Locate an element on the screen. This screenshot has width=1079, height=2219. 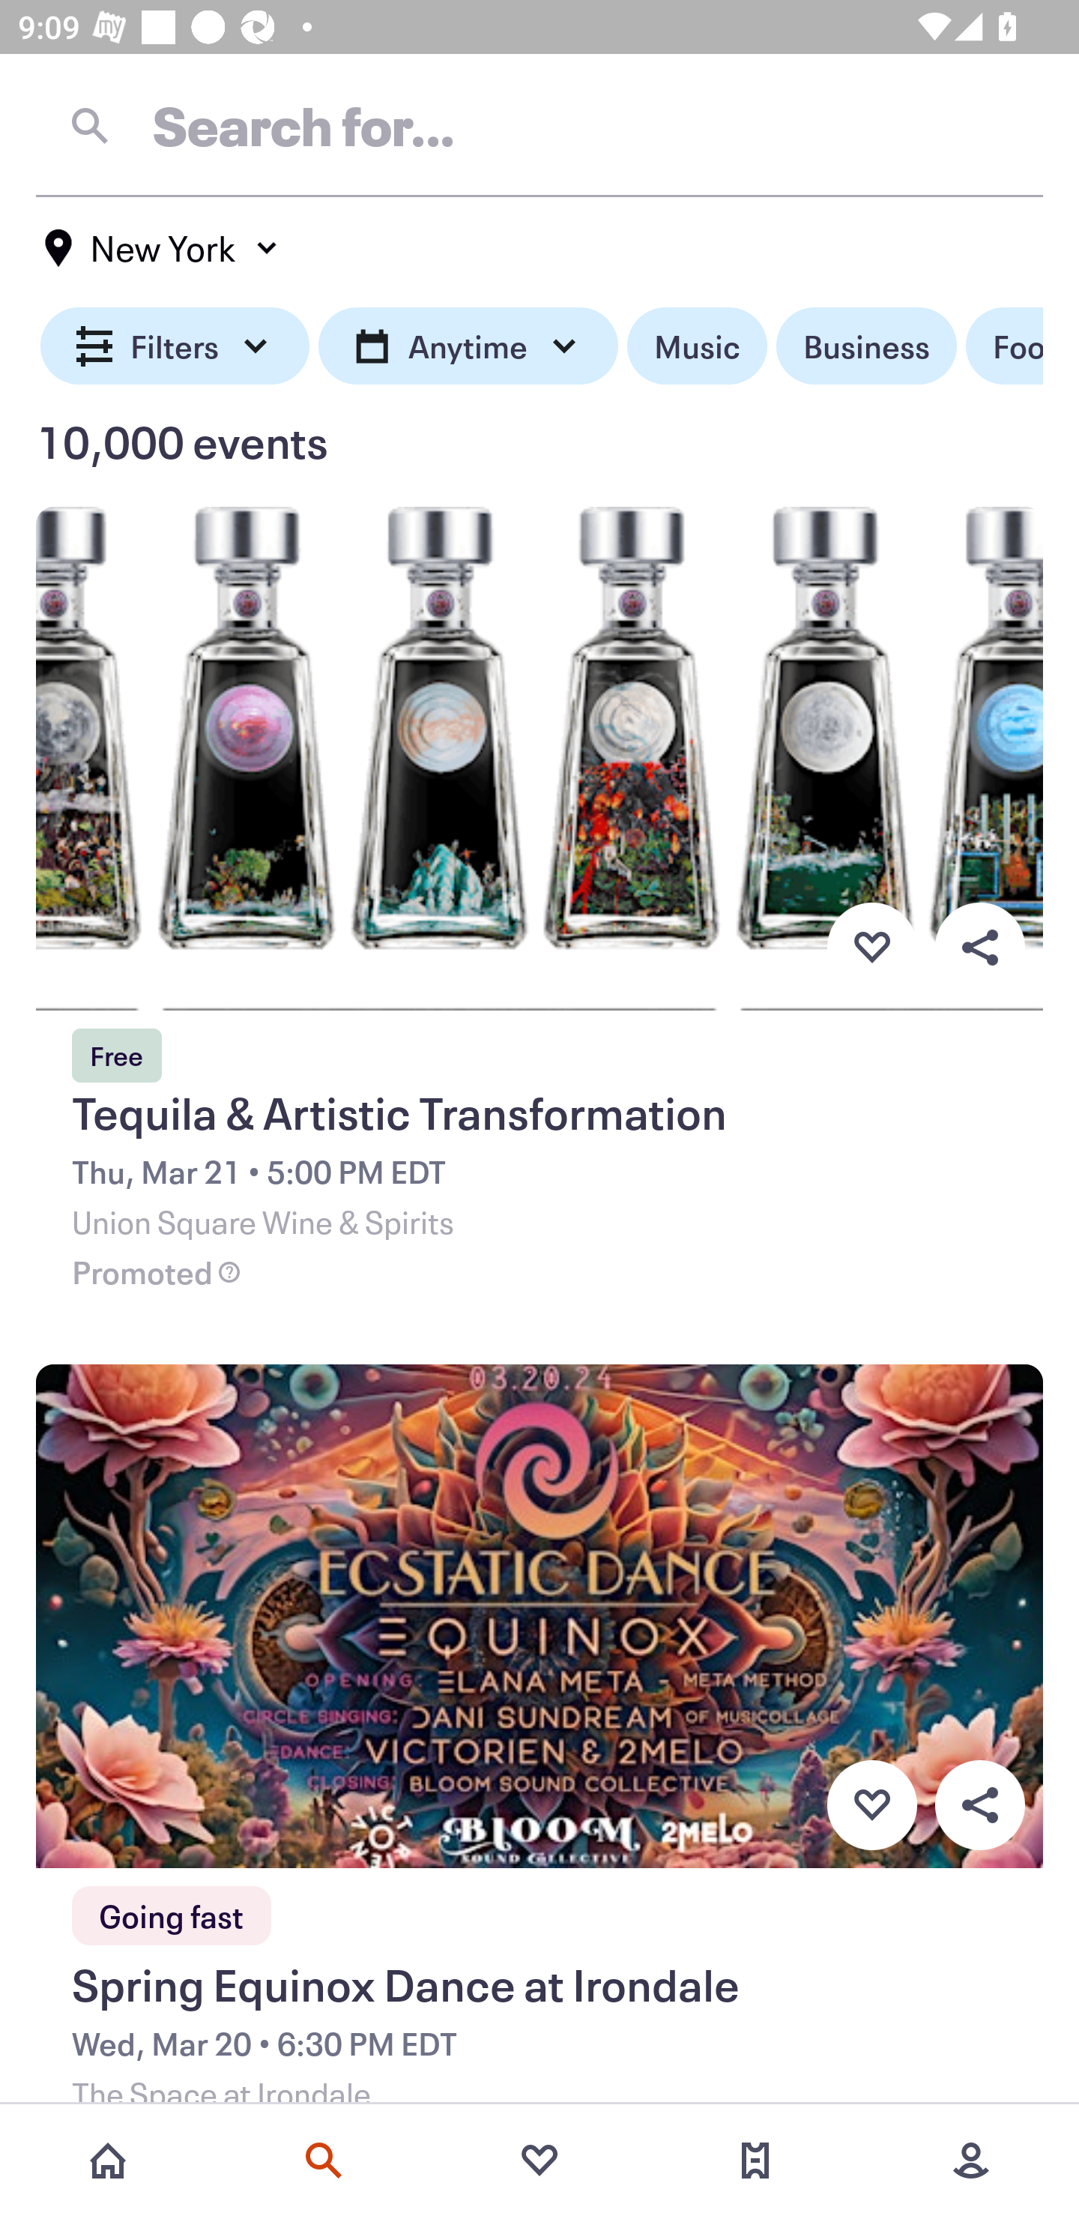
Business is located at coordinates (866, 346).